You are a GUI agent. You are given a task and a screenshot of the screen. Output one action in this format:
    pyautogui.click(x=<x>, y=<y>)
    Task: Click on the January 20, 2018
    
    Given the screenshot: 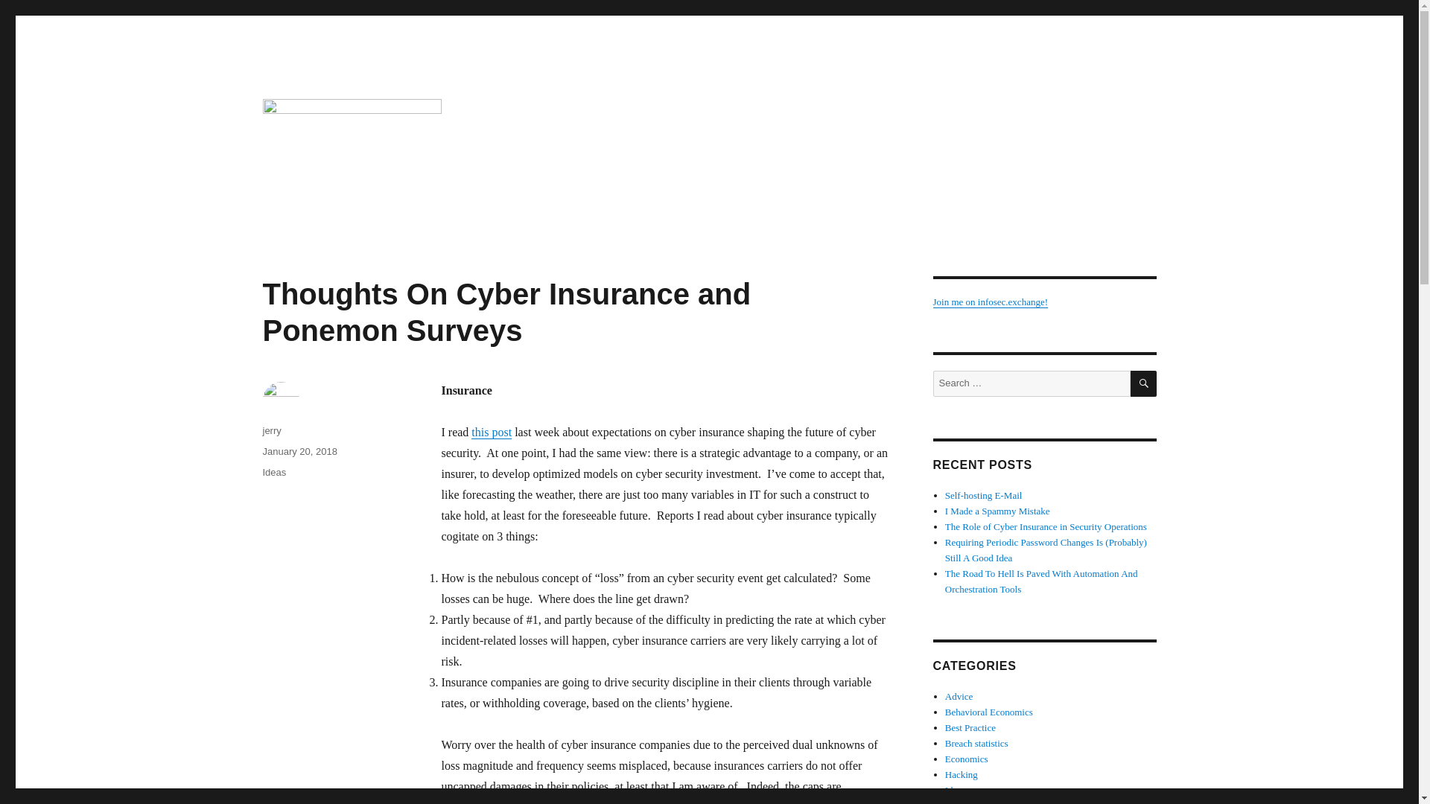 What is the action you would take?
    pyautogui.click(x=299, y=451)
    